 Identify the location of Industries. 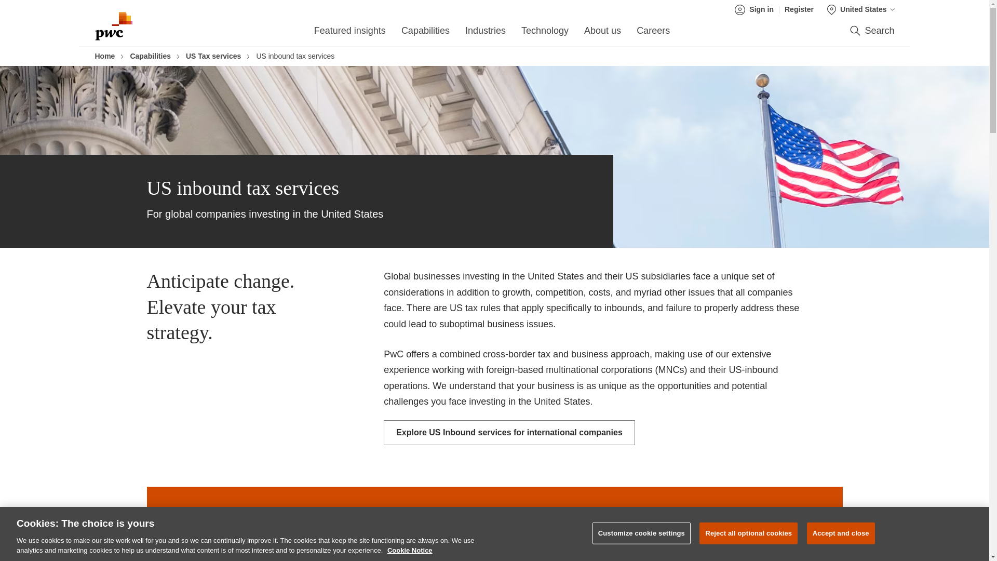
(485, 34).